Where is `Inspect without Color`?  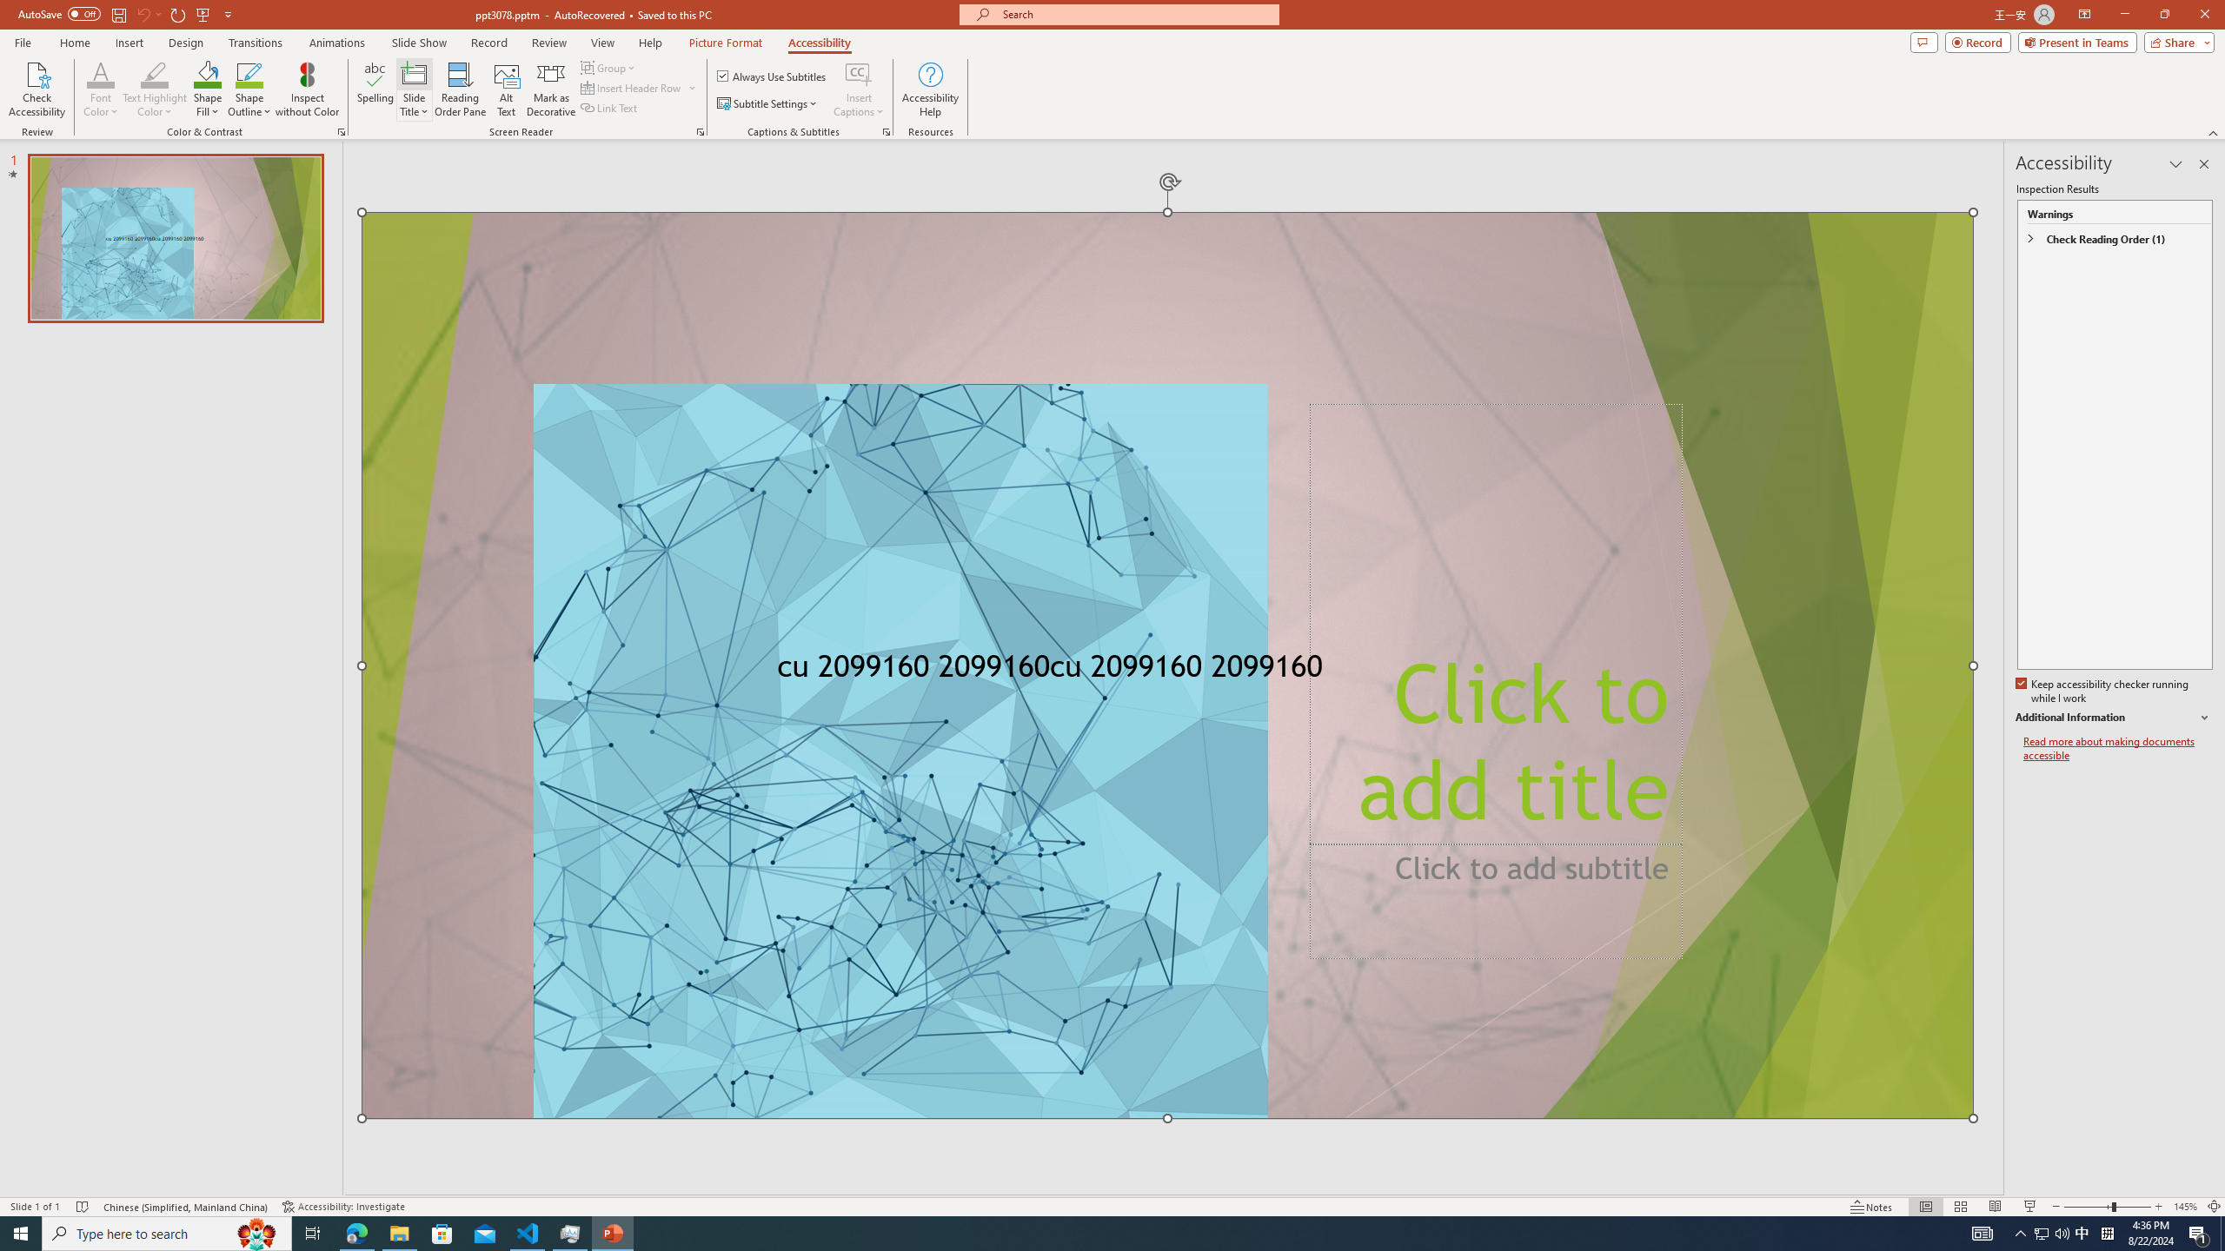 Inspect without Color is located at coordinates (308, 89).